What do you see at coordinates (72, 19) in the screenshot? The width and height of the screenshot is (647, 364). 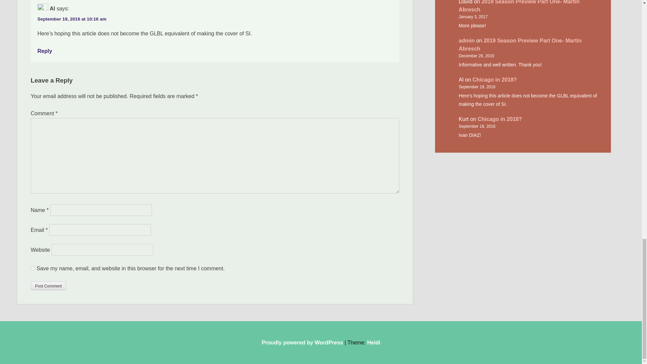 I see `September 19, 2016 at 10:16 am` at bounding box center [72, 19].